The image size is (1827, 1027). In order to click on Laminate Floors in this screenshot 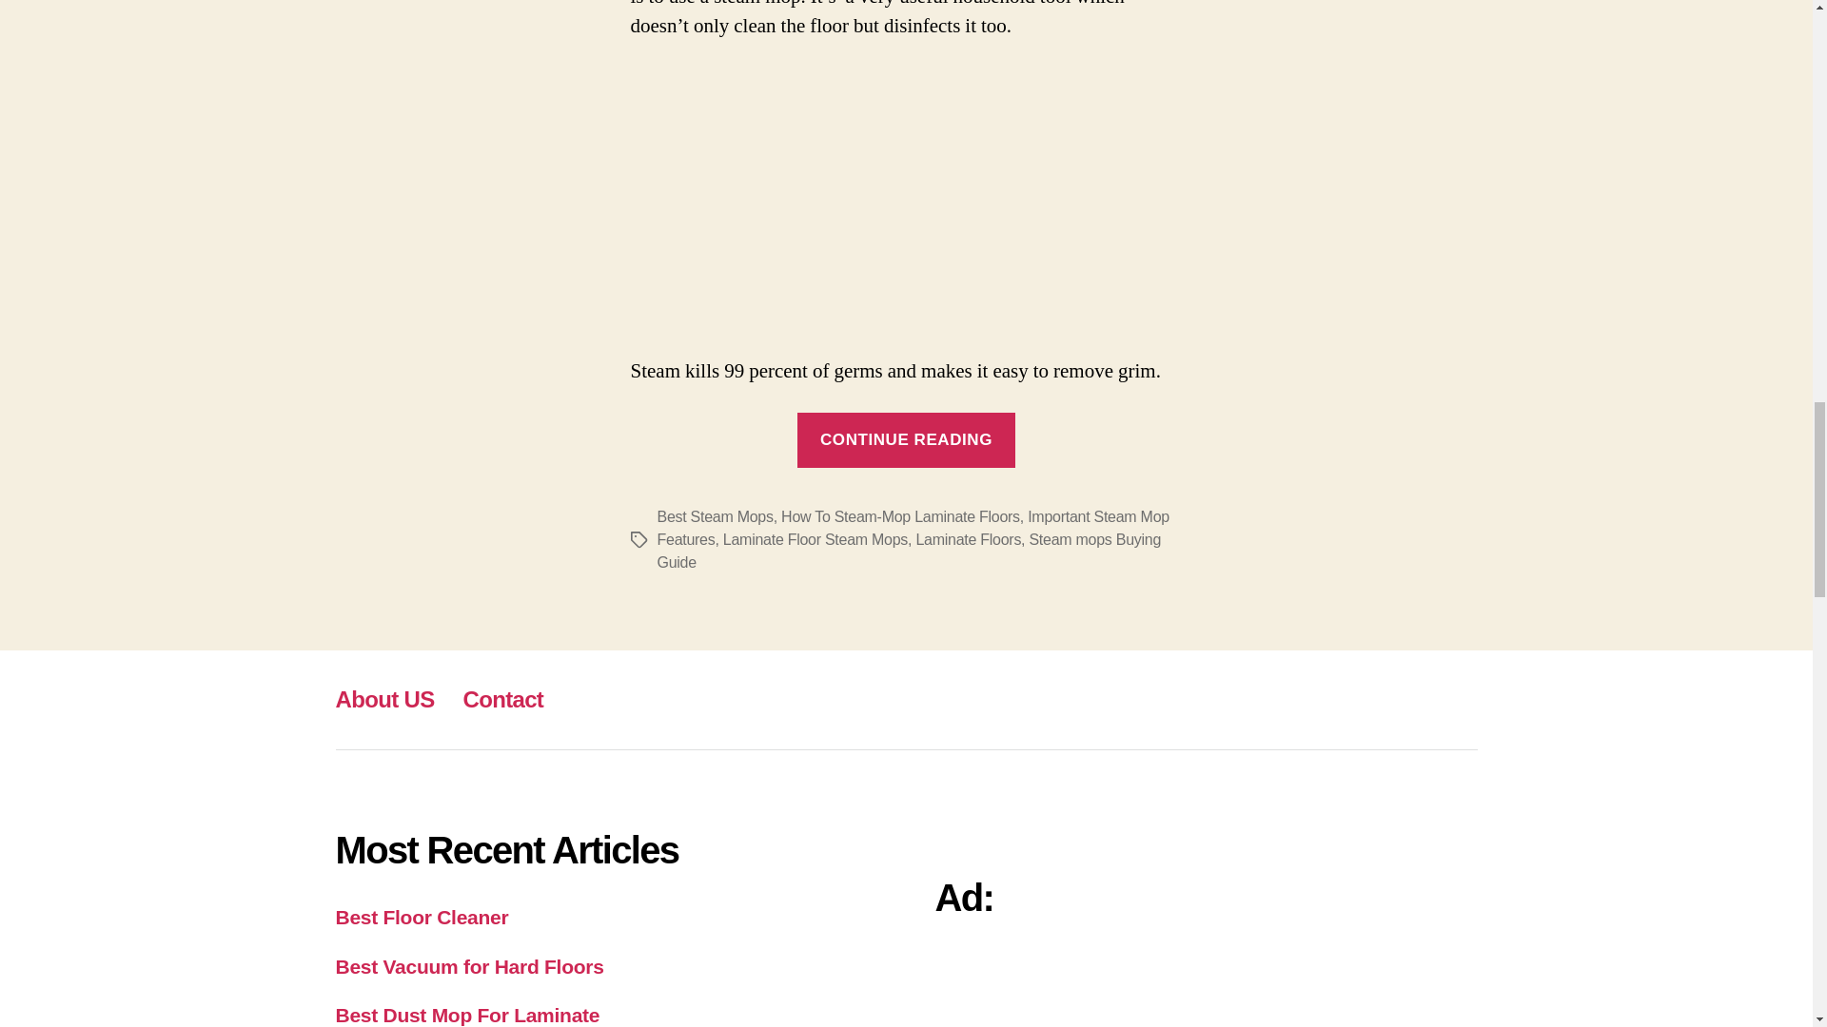, I will do `click(968, 539)`.